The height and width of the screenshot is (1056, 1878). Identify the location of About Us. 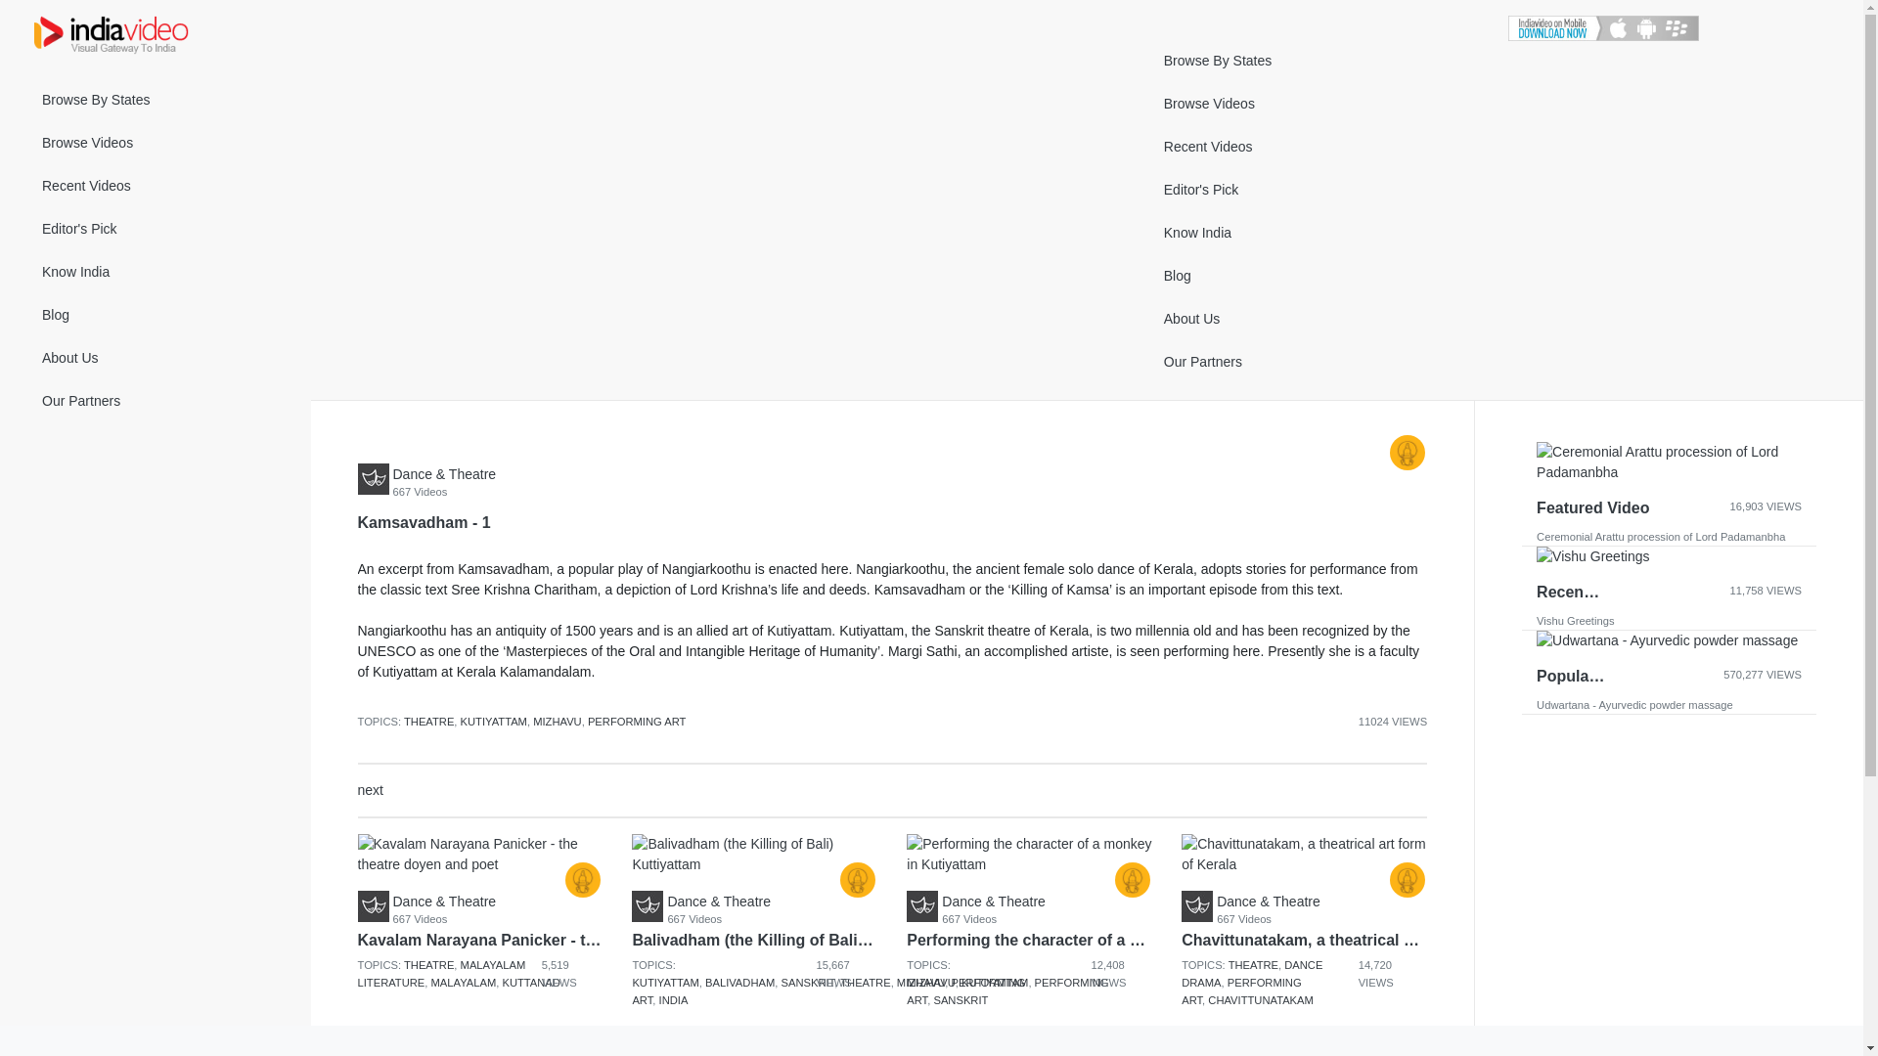
(156, 358).